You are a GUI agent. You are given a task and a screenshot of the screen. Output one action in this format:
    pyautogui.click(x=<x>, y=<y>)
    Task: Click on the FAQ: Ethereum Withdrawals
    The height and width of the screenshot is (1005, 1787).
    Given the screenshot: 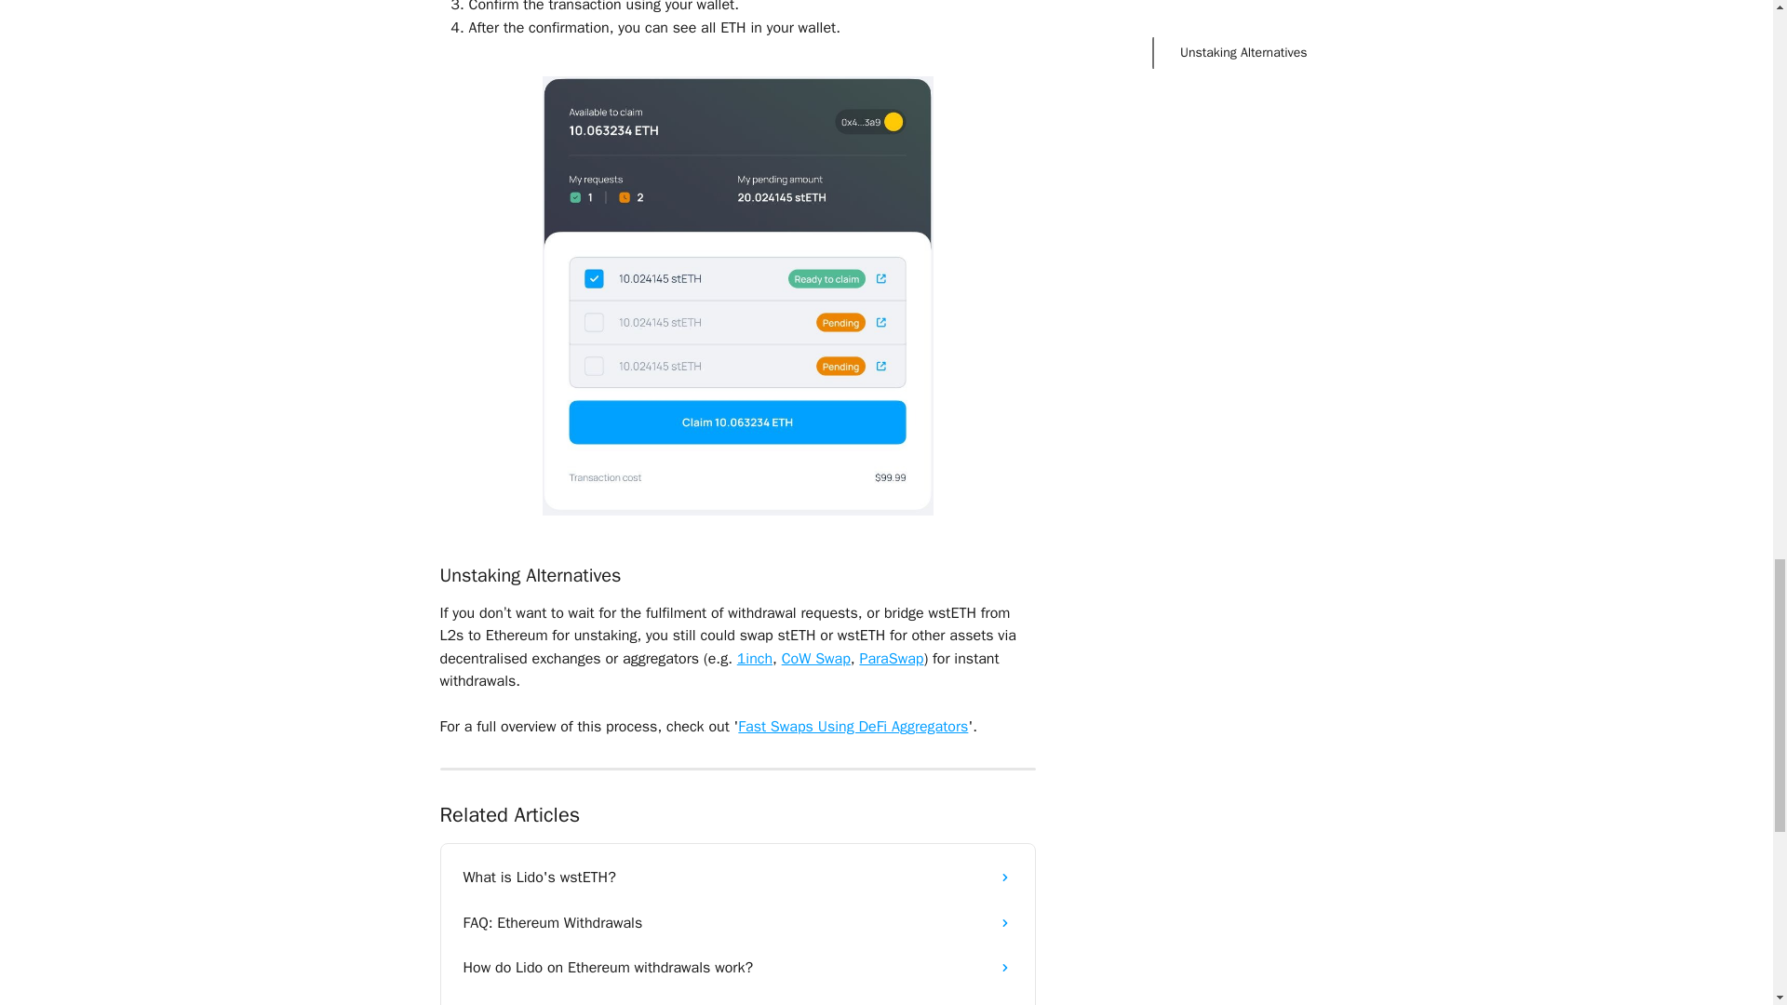 What is the action you would take?
    pyautogui.click(x=737, y=923)
    